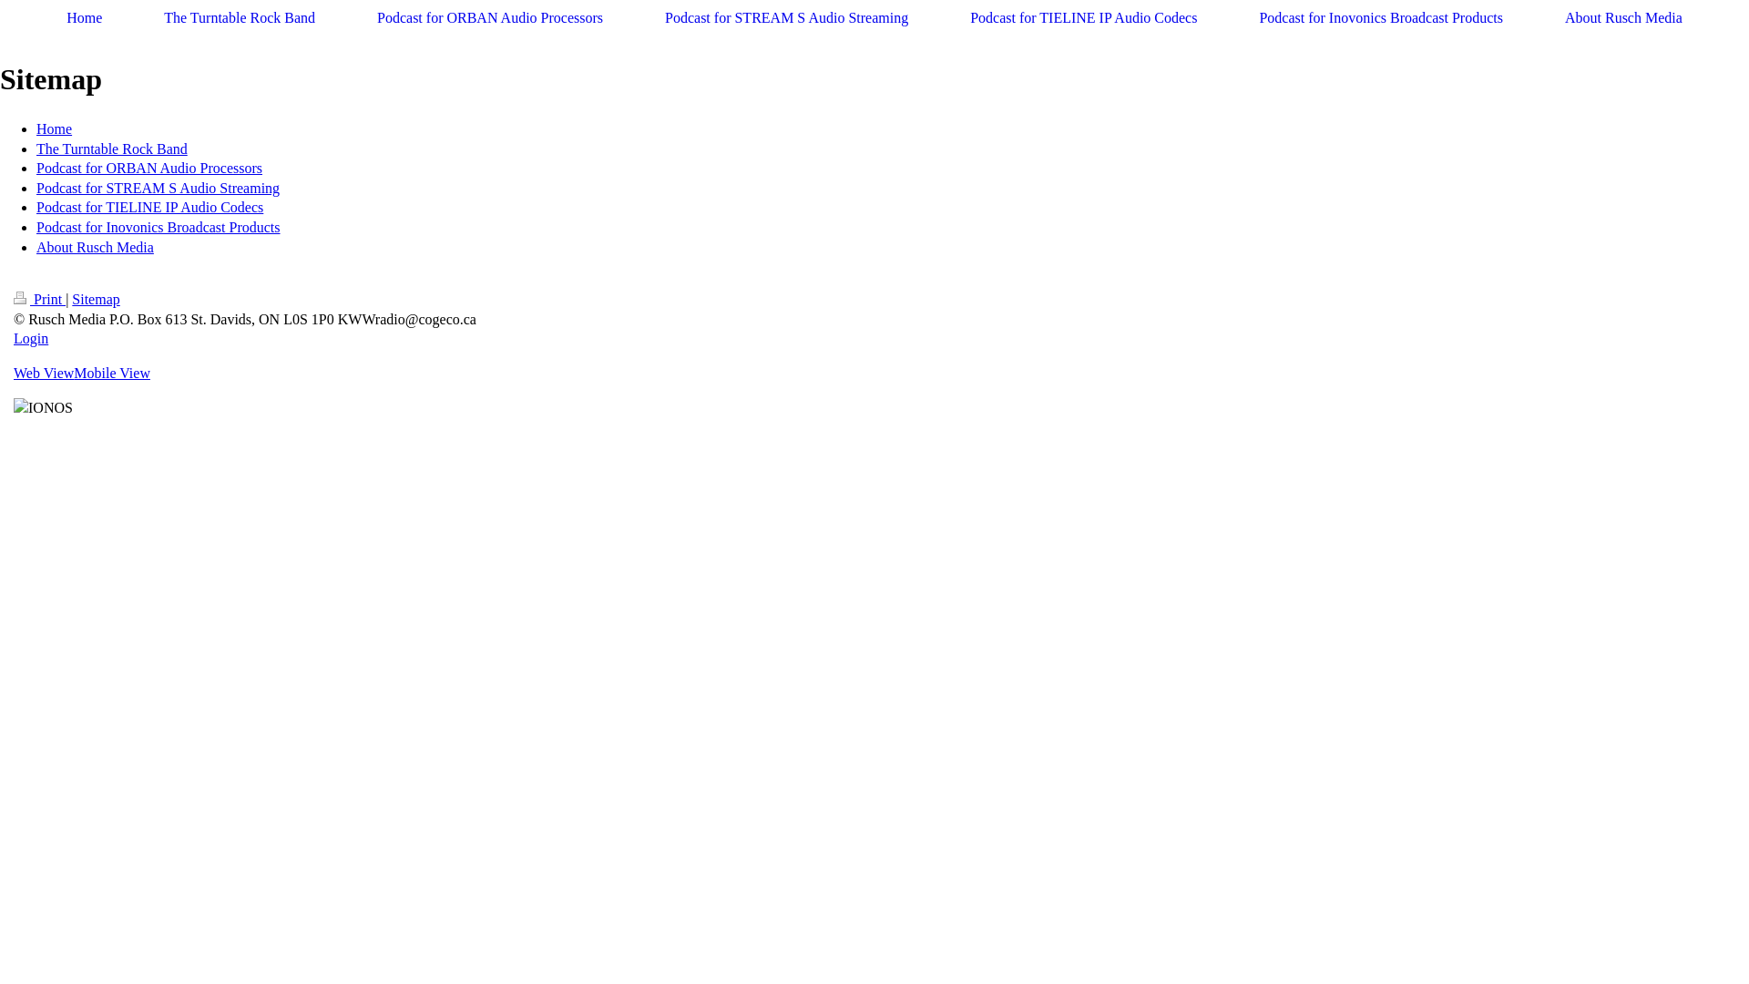 The image size is (1749, 984). What do you see at coordinates (95, 248) in the screenshot?
I see `About Rusch Media` at bounding box center [95, 248].